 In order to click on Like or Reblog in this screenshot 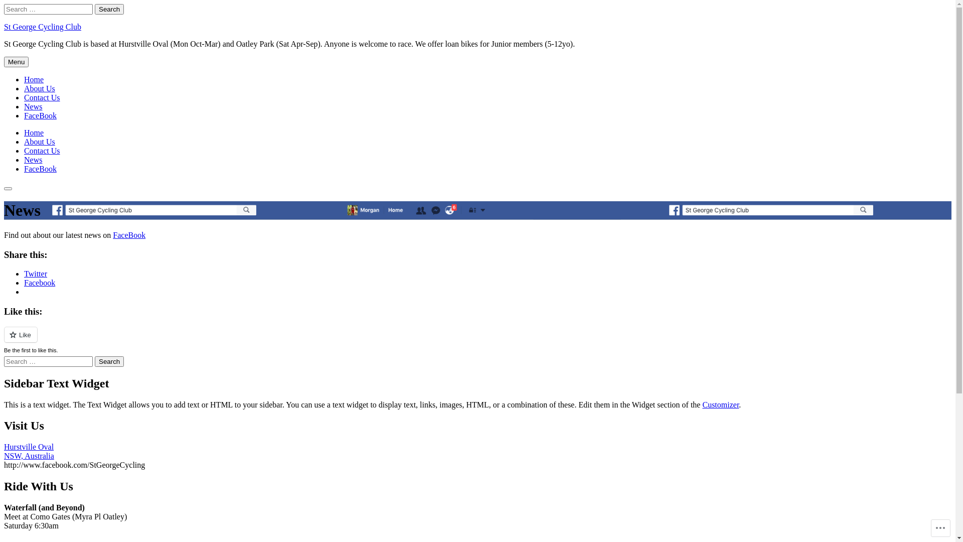, I will do `click(477, 340)`.